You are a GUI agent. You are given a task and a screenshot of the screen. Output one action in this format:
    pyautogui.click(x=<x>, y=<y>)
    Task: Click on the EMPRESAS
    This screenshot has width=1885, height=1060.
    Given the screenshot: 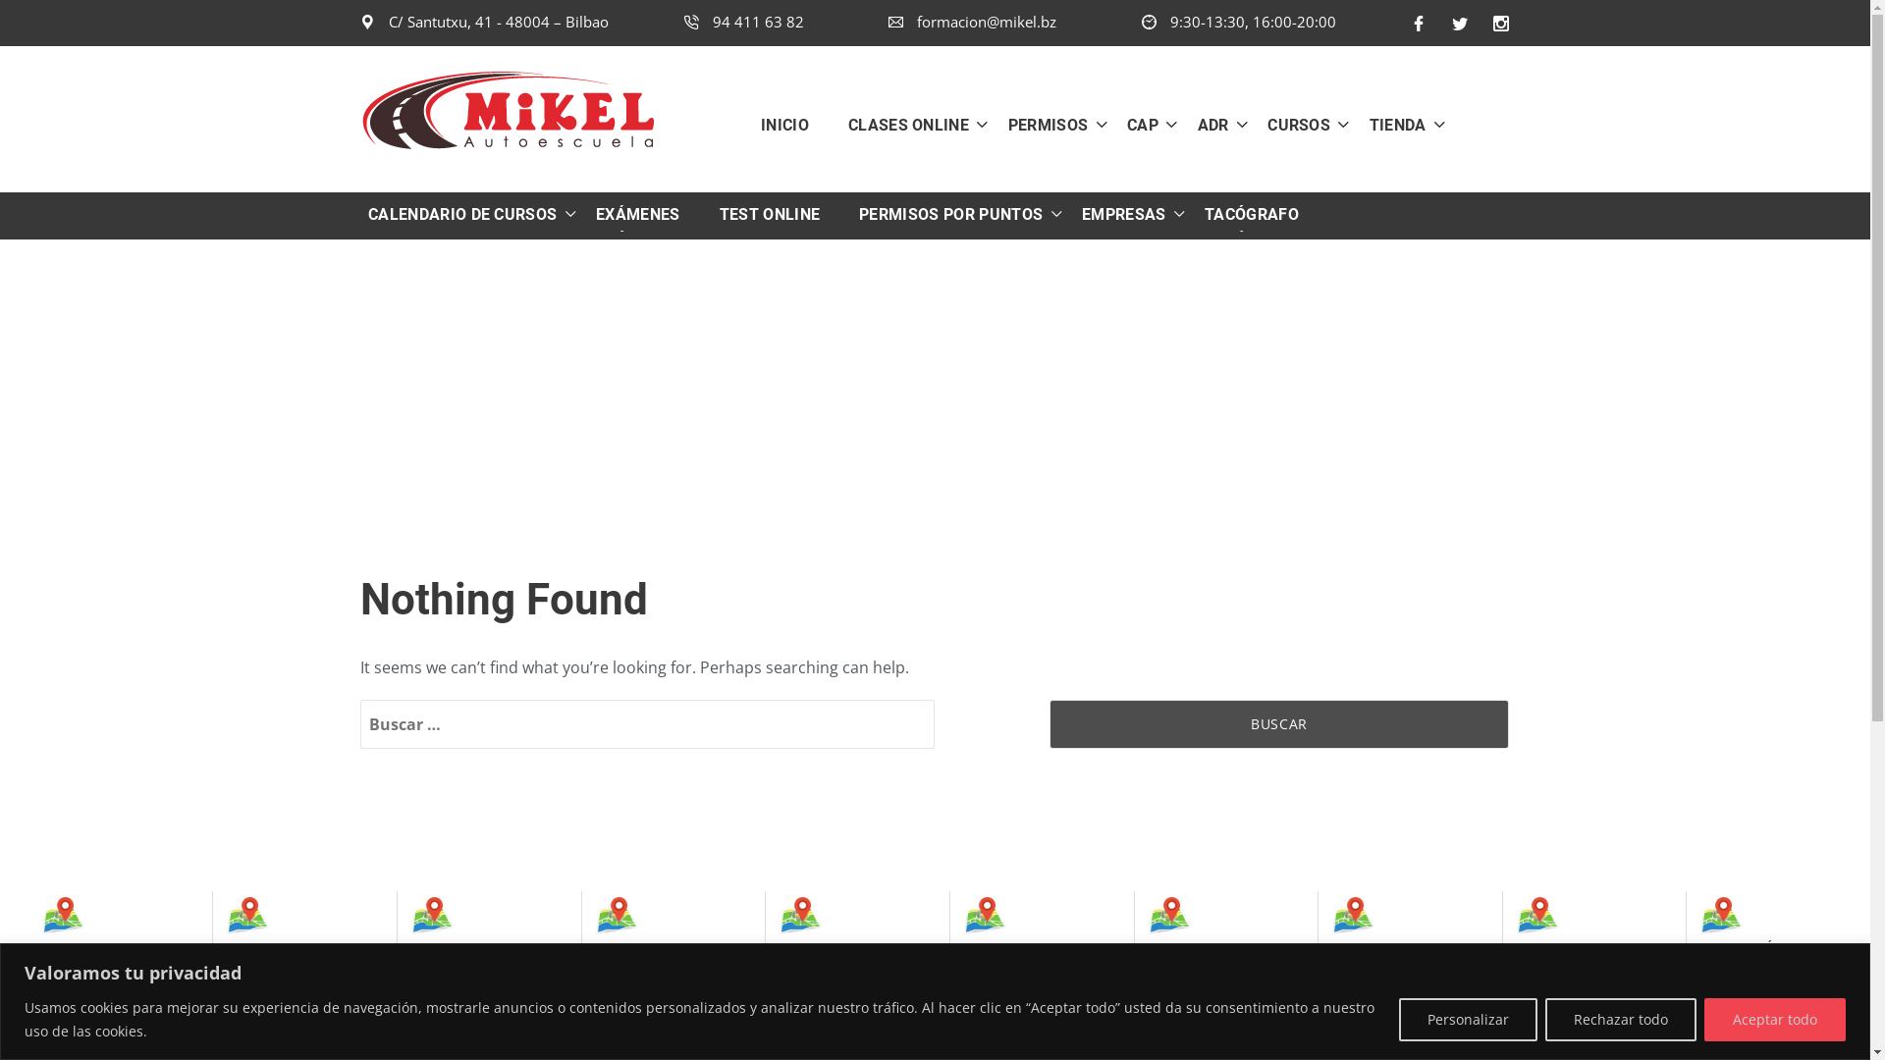 What is the action you would take?
    pyautogui.click(x=1116, y=215)
    